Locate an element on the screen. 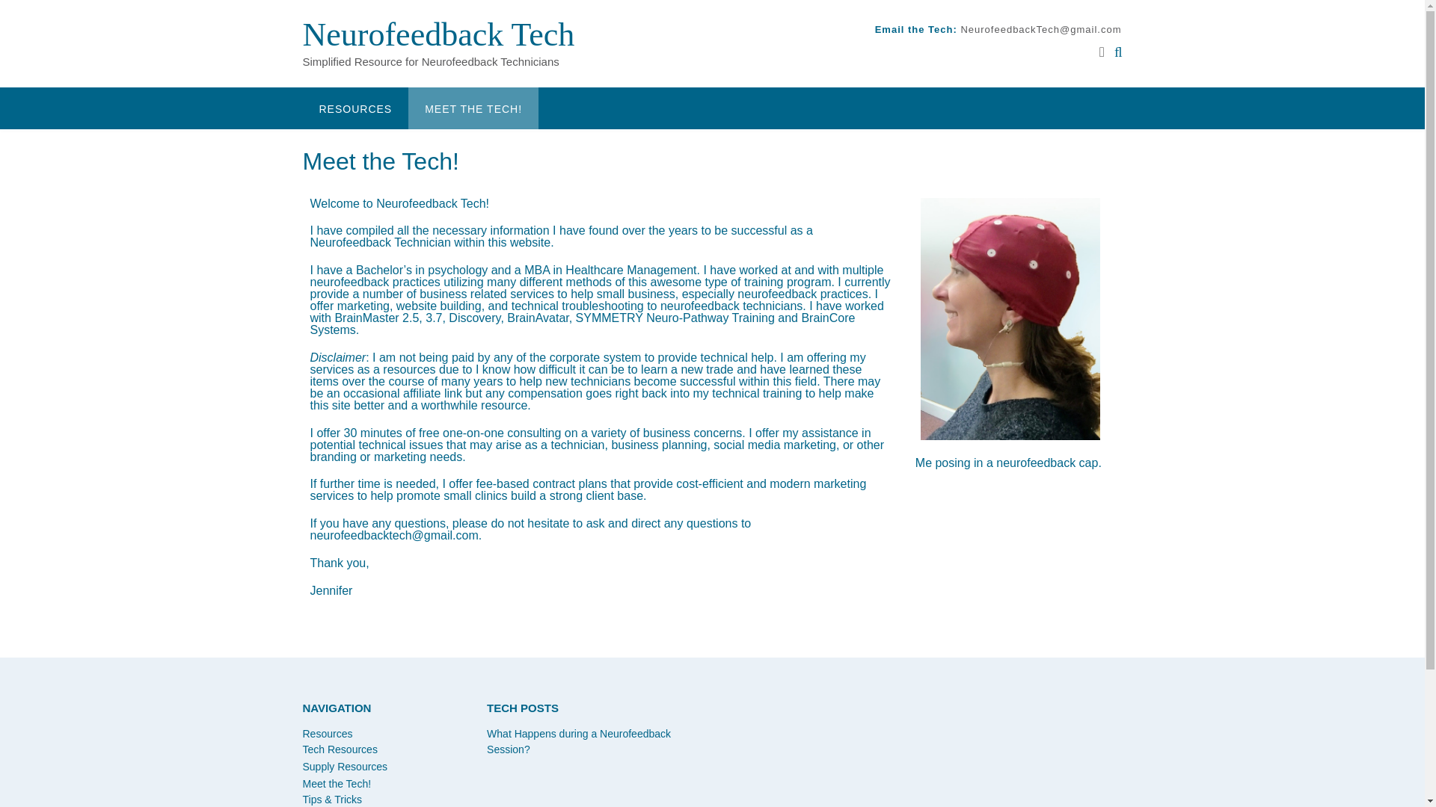 The width and height of the screenshot is (1436, 807). MEET THE TECH! is located at coordinates (473, 108).